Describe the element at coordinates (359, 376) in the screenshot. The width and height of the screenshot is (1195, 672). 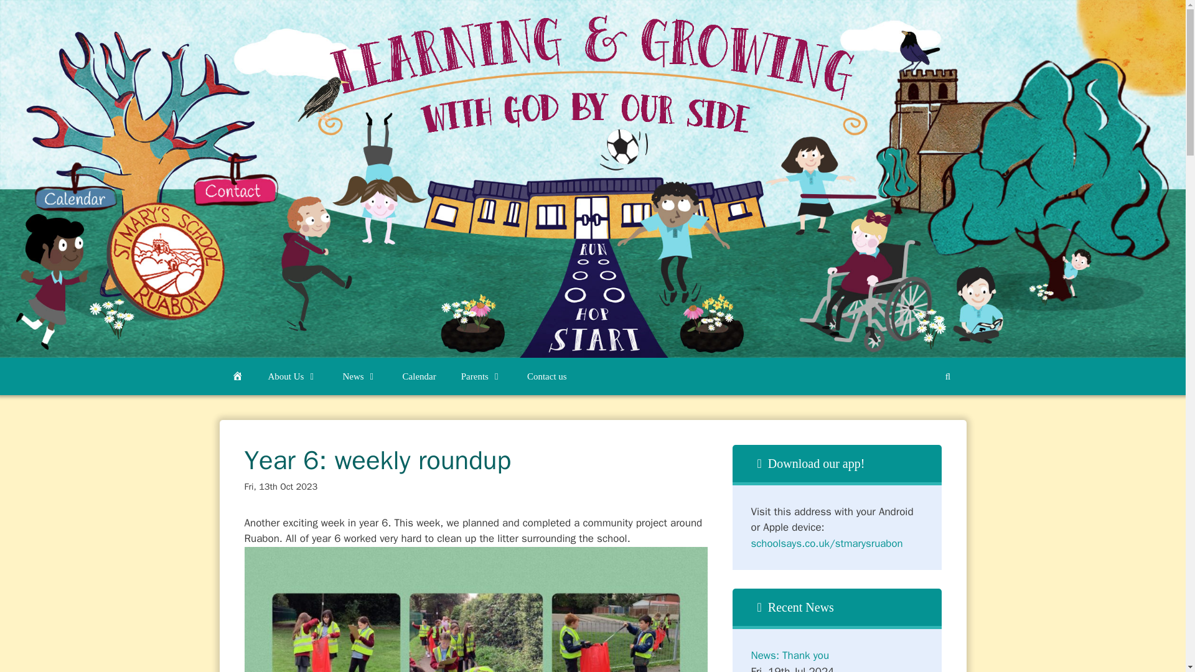
I see `News` at that location.